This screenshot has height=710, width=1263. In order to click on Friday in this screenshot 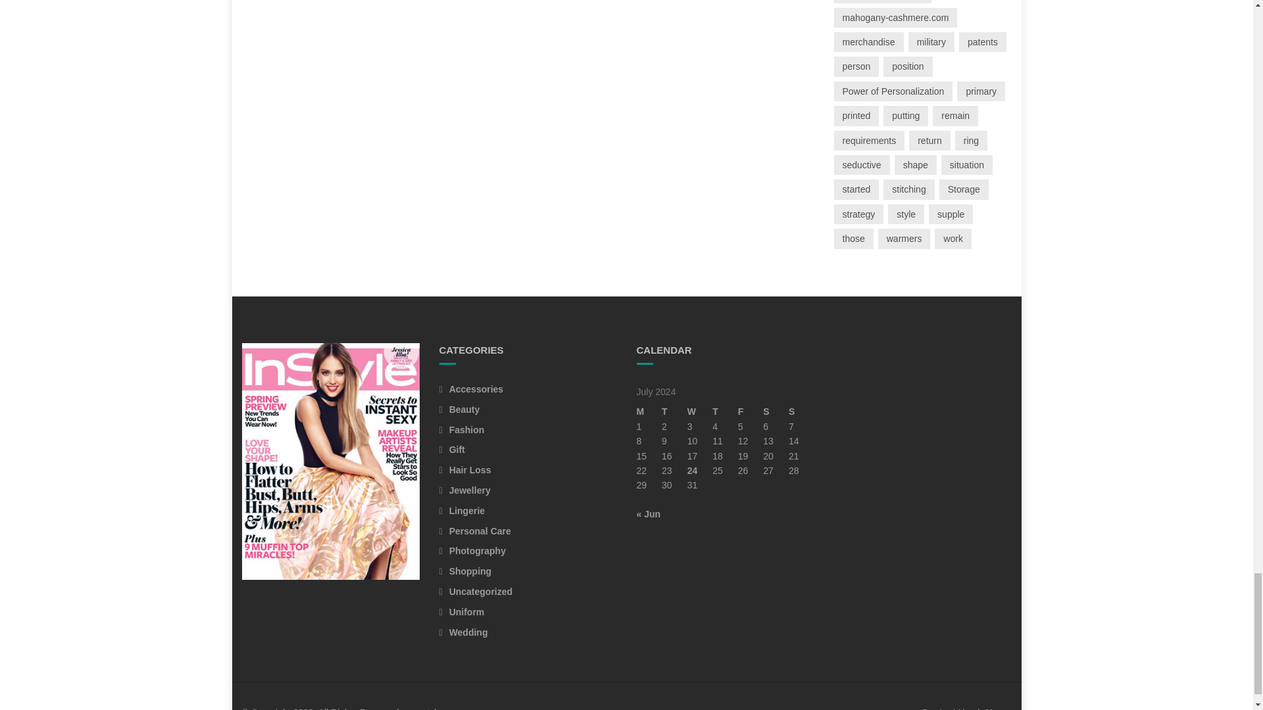, I will do `click(751, 412)`.